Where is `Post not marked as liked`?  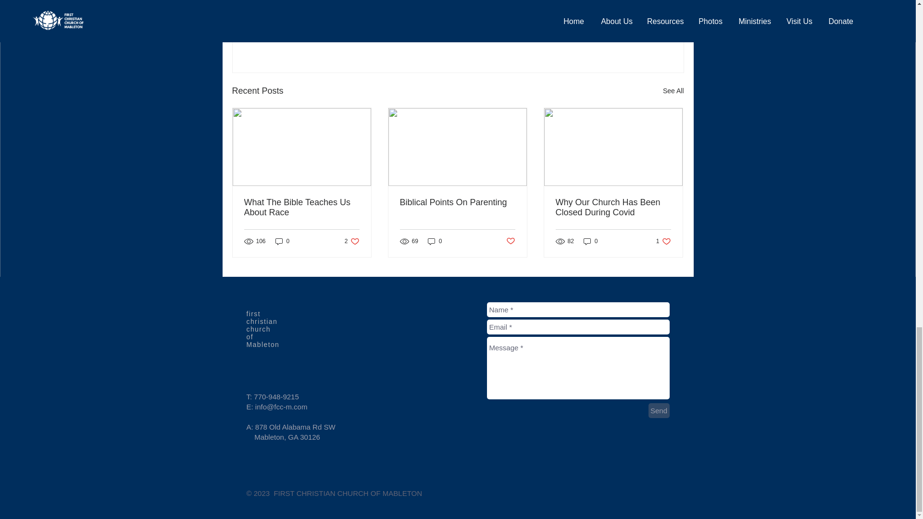 Post not marked as liked is located at coordinates (302, 208).